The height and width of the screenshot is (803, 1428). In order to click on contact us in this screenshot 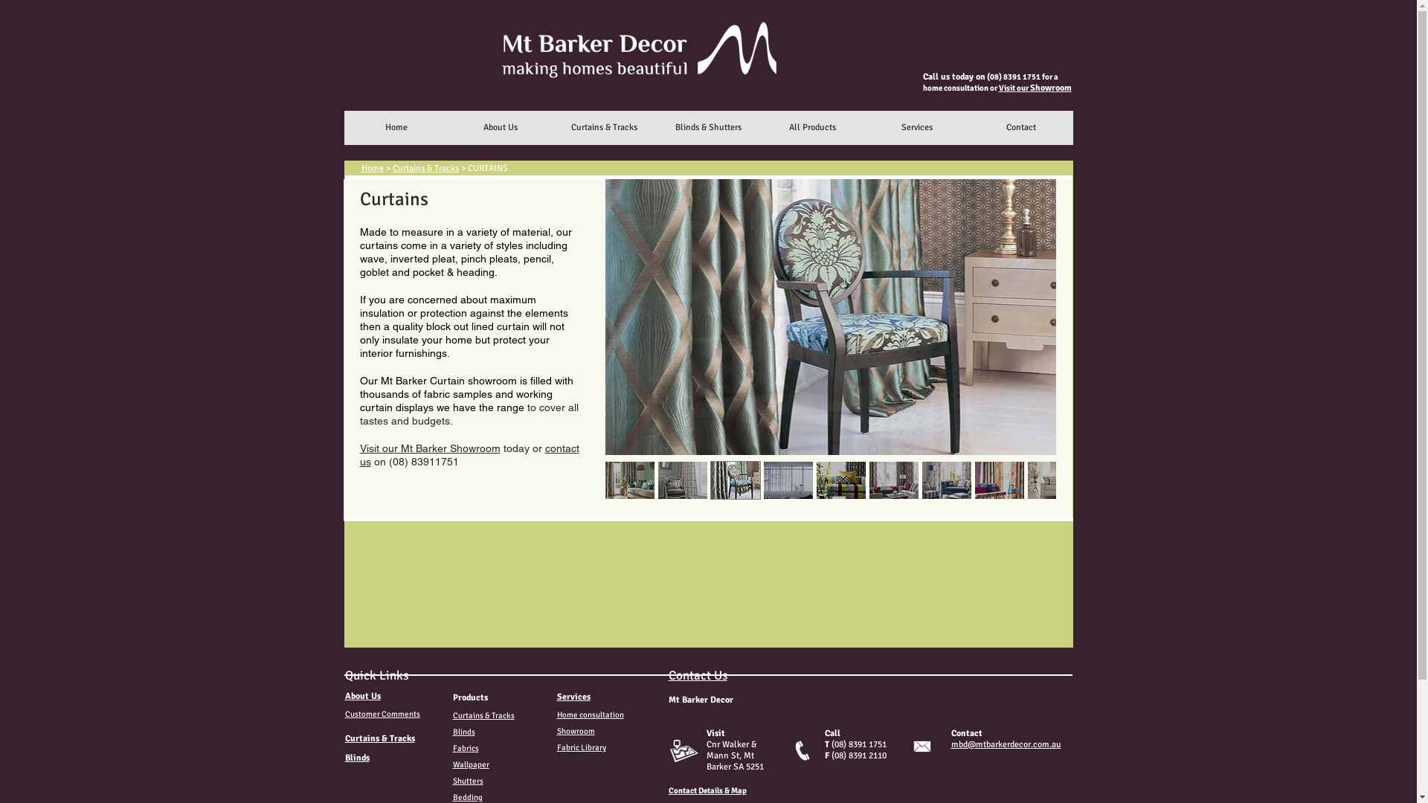, I will do `click(470, 455)`.